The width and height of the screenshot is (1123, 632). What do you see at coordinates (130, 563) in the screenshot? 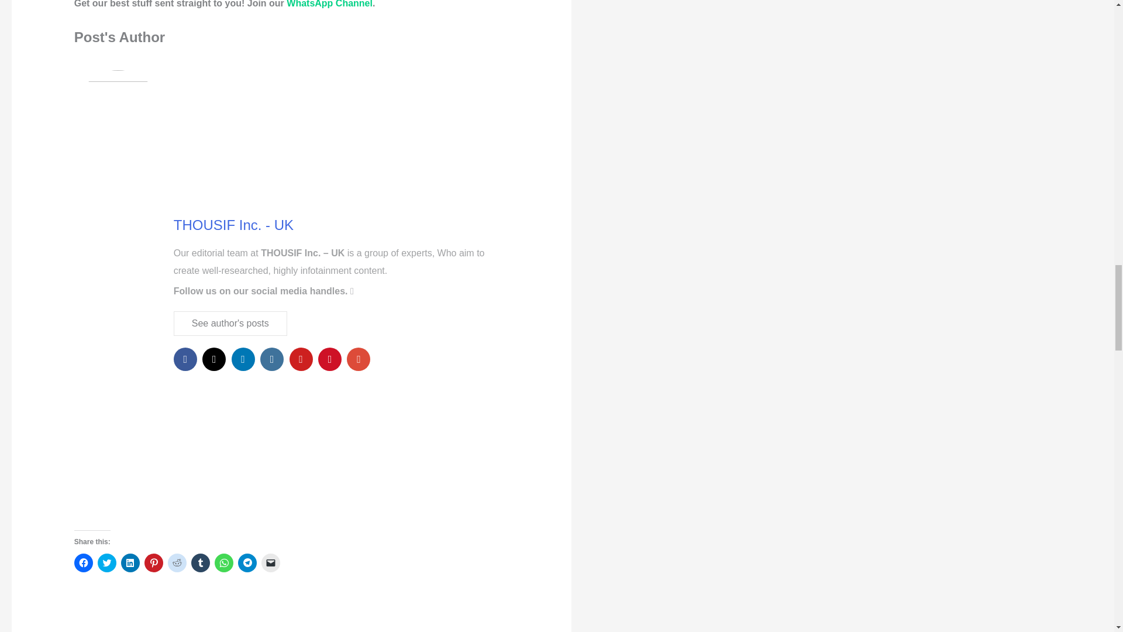
I see `Click to share on LinkedIn` at bounding box center [130, 563].